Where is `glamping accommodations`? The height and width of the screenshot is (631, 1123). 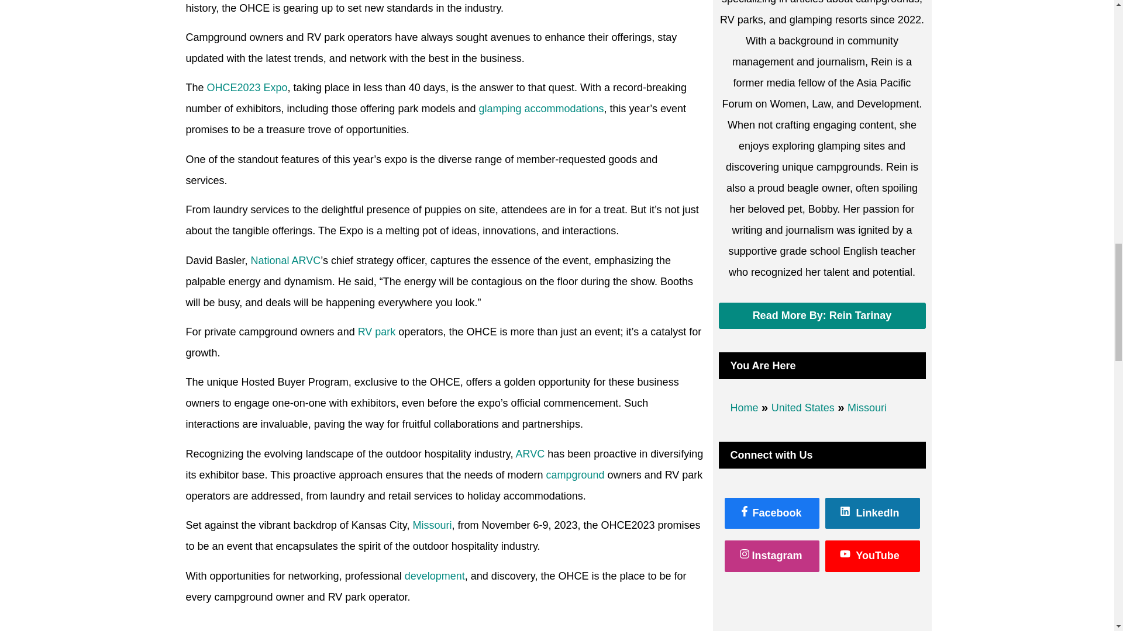 glamping accommodations is located at coordinates (540, 109).